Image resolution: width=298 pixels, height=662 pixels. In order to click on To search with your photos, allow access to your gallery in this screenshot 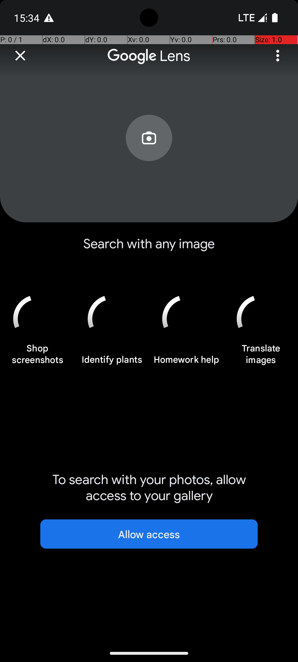, I will do `click(149, 488)`.